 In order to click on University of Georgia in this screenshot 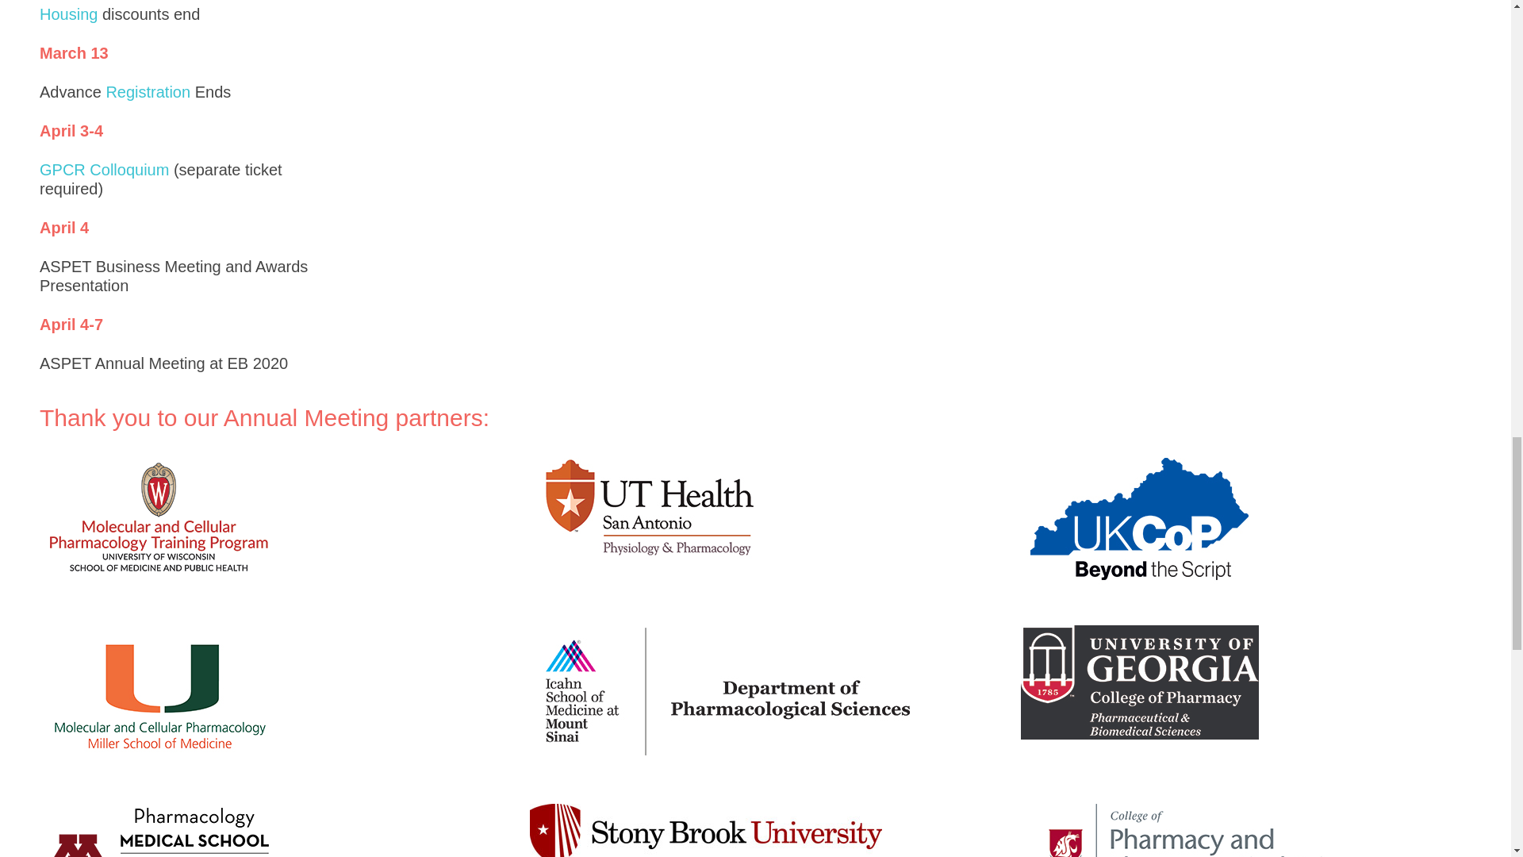, I will do `click(1139, 682)`.